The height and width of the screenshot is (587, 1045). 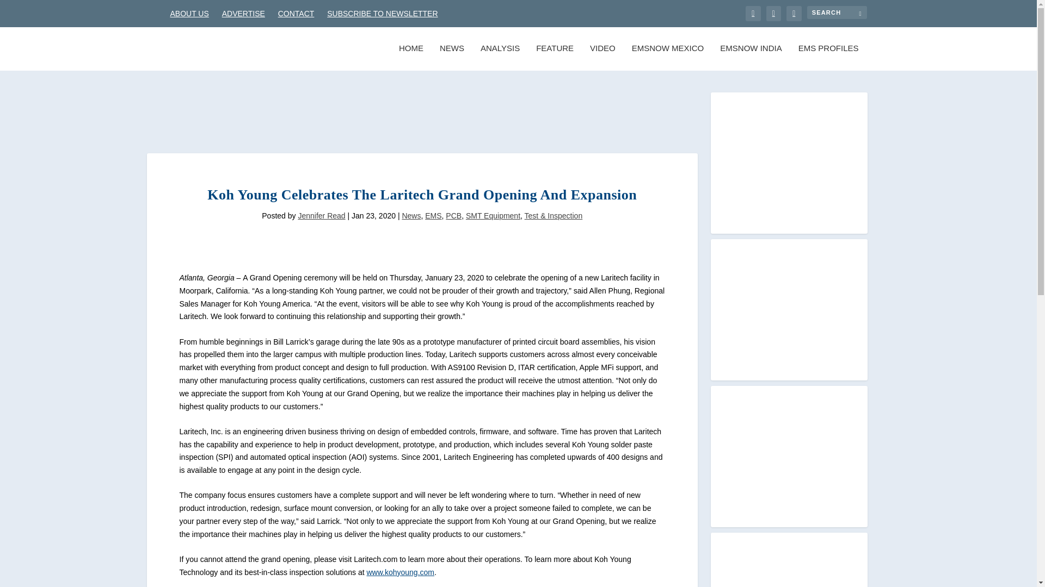 What do you see at coordinates (321, 215) in the screenshot?
I see `Posts by Jennifer Read` at bounding box center [321, 215].